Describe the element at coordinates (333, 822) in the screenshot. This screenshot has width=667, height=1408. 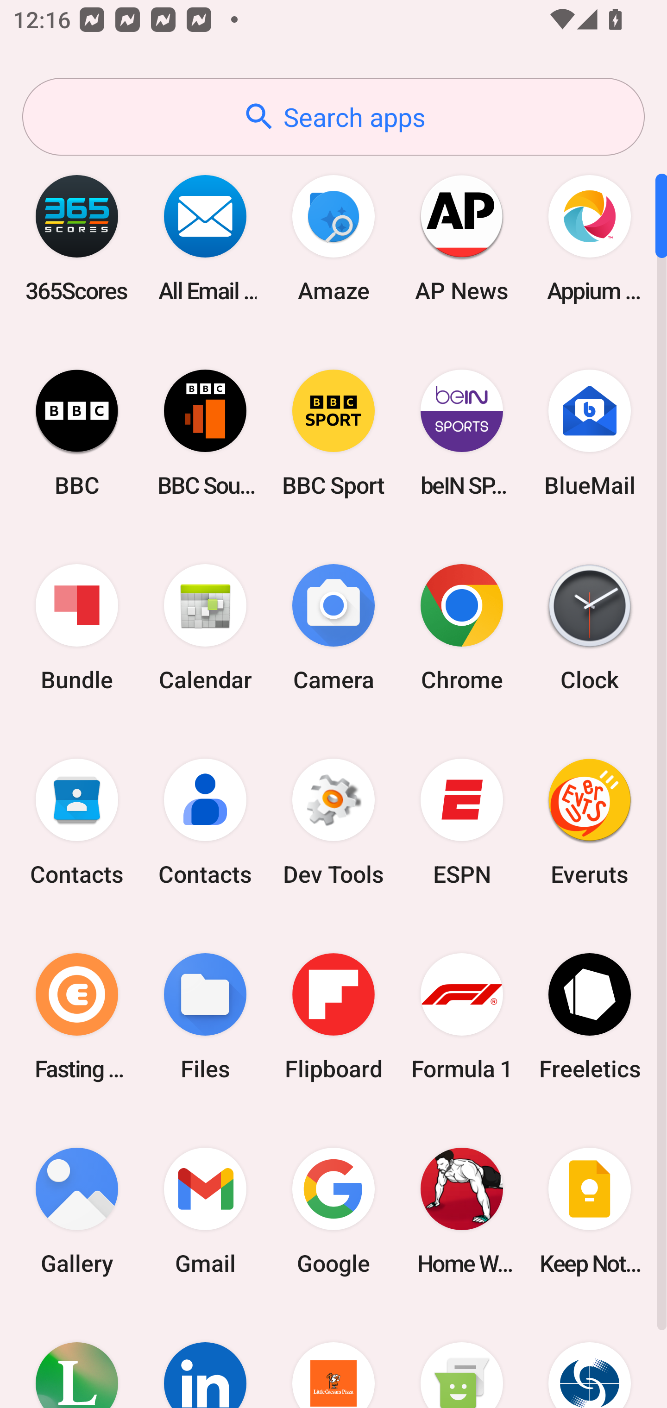
I see `Dev Tools` at that location.